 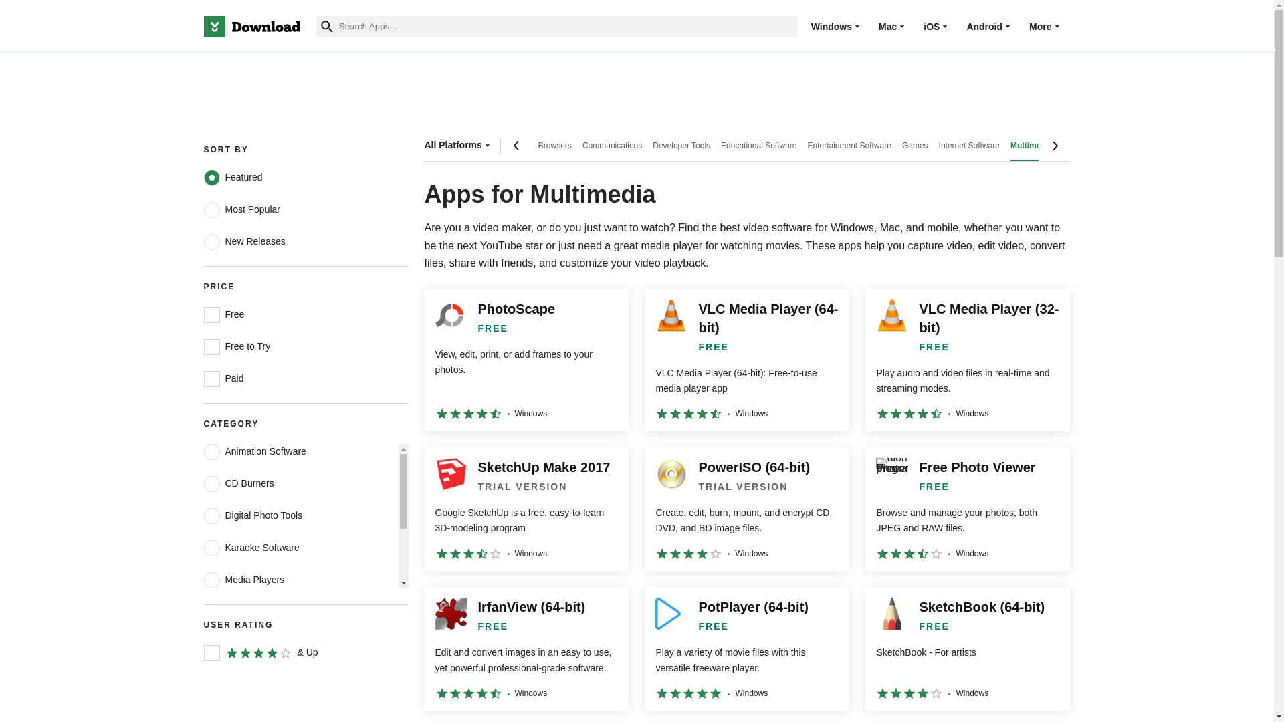 I want to click on free, so click(x=211, y=314).